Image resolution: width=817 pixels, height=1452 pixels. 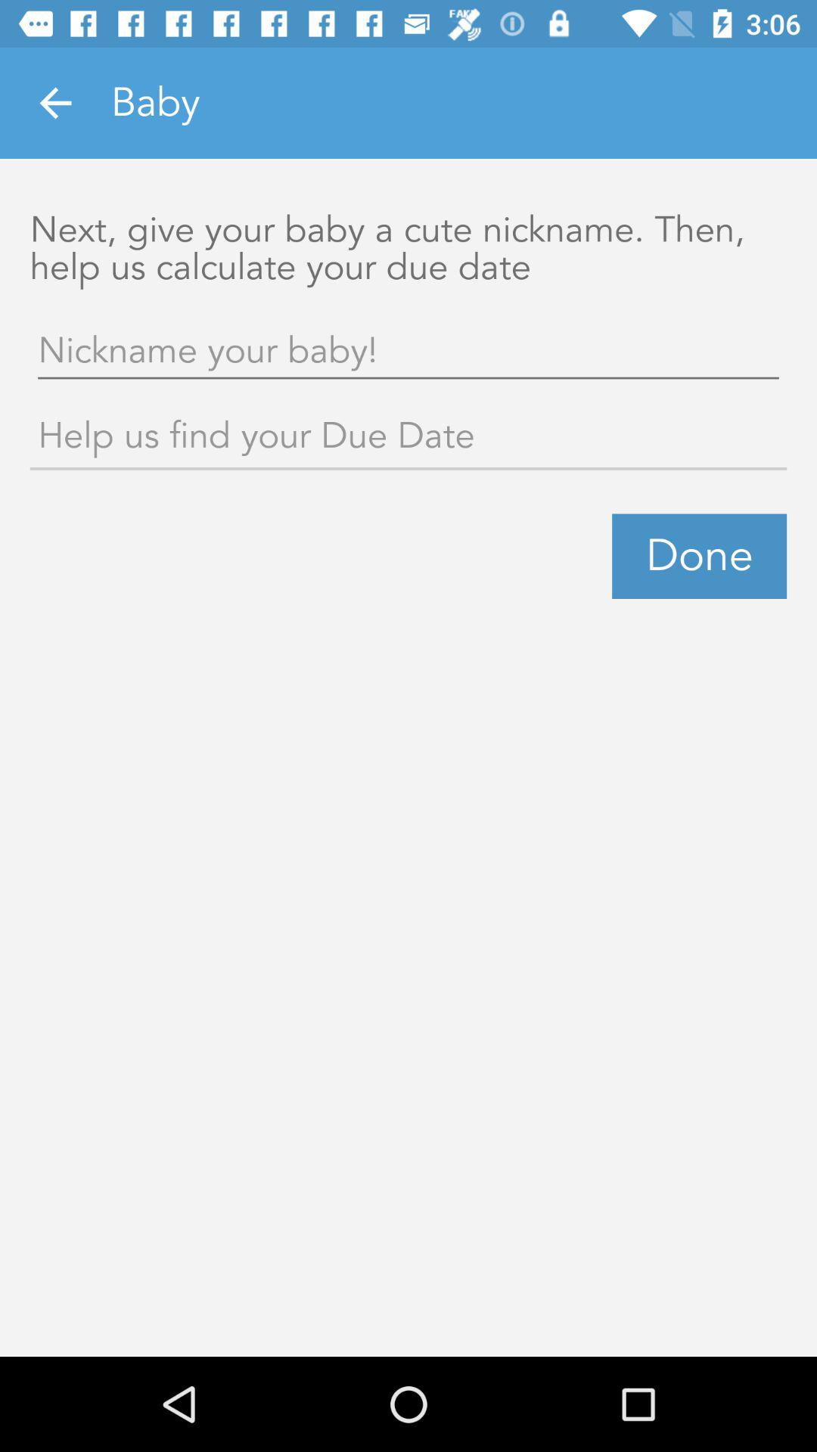 What do you see at coordinates (699, 556) in the screenshot?
I see `launch done icon` at bounding box center [699, 556].